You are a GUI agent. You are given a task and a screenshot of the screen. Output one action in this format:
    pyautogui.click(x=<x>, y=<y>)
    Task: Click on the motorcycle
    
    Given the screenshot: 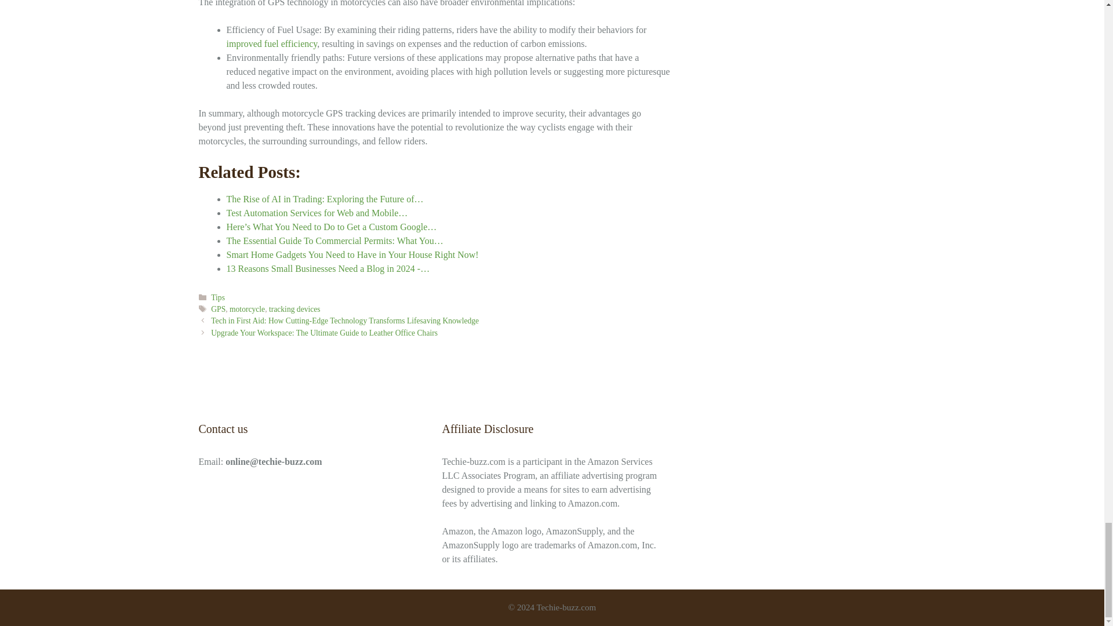 What is the action you would take?
    pyautogui.click(x=247, y=309)
    